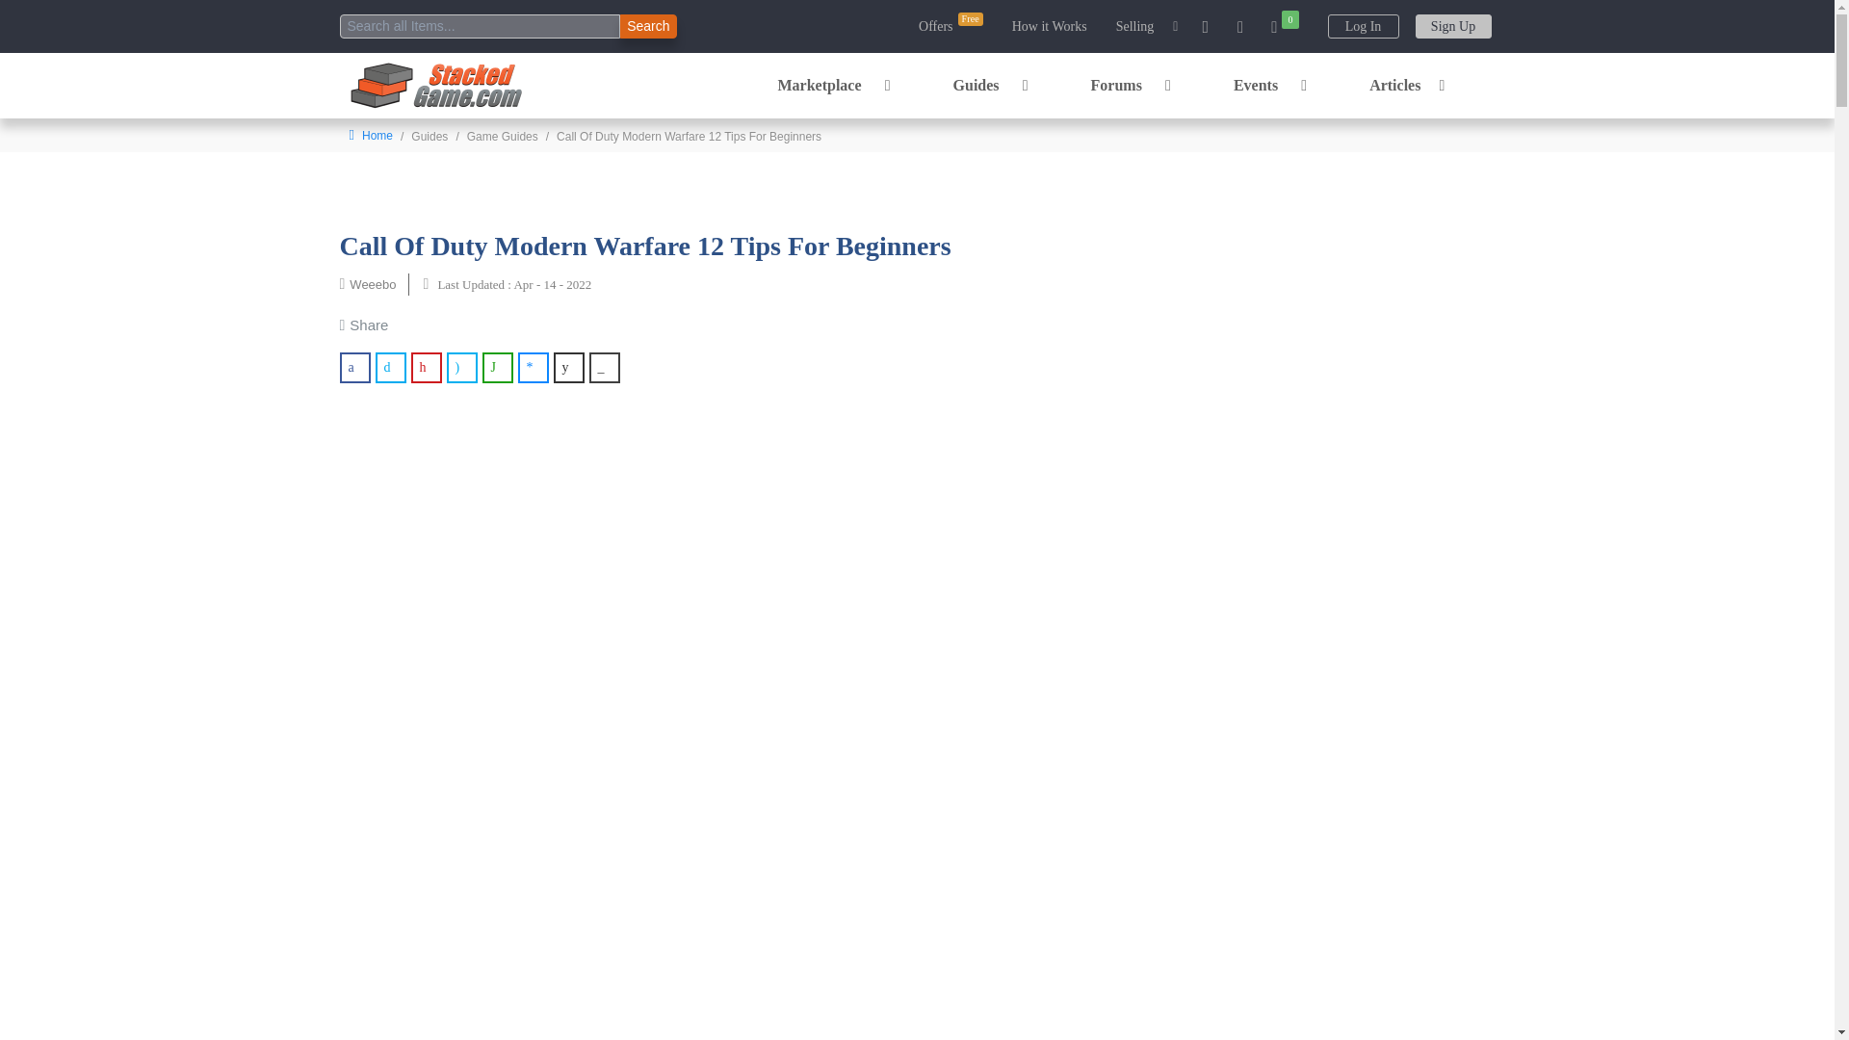 The height and width of the screenshot is (1040, 1849). Describe the element at coordinates (496, 368) in the screenshot. I see `Share on WhatsApp` at that location.